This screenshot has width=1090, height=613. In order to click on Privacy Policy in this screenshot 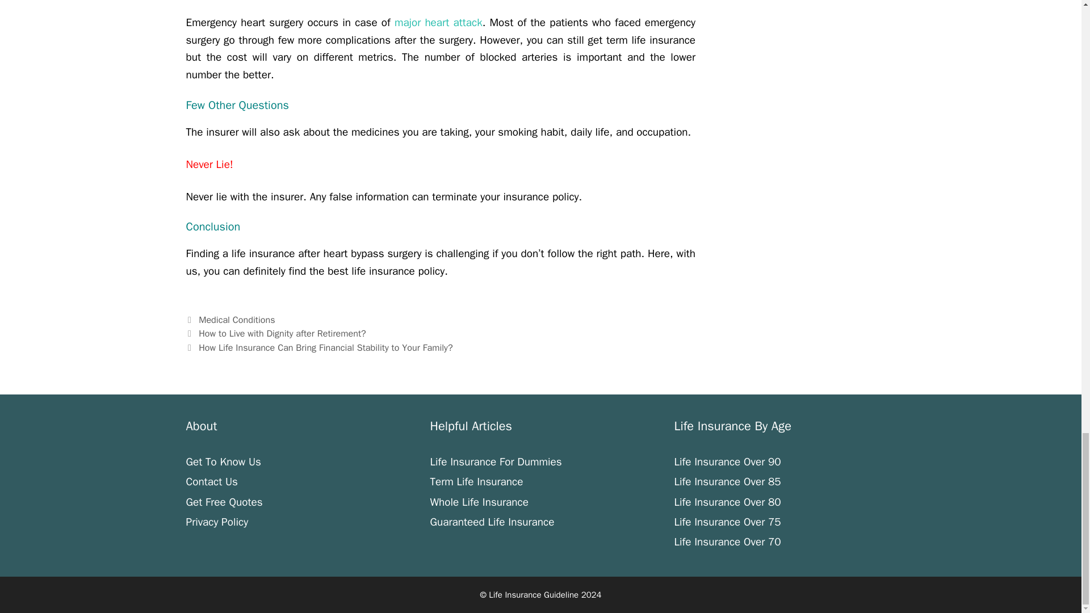, I will do `click(217, 522)`.